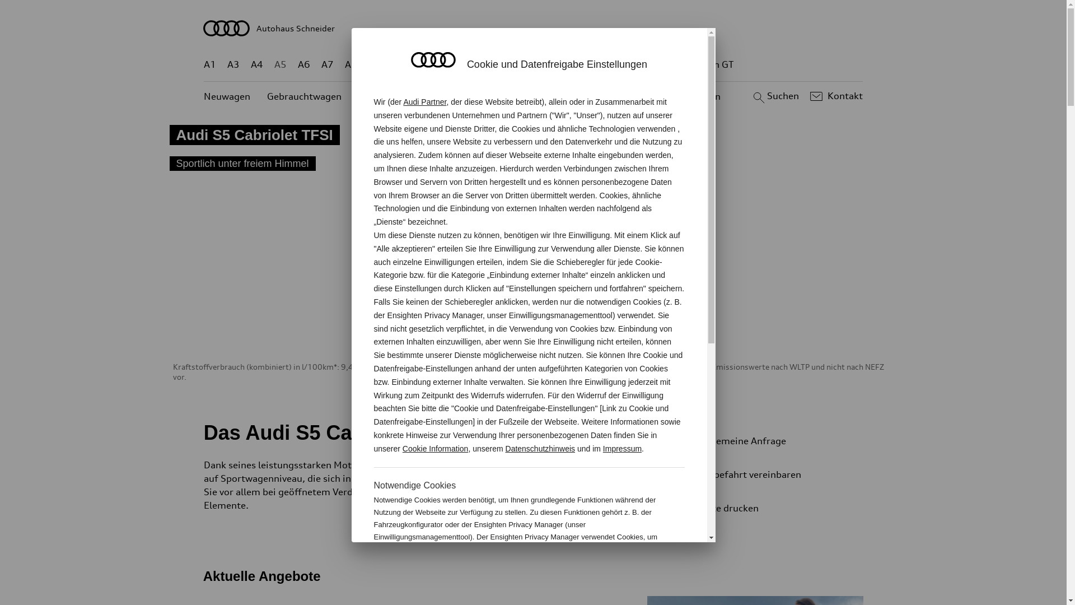 Image resolution: width=1075 pixels, height=605 pixels. Describe the element at coordinates (305, 96) in the screenshot. I see `Gebrauchtwagen` at that location.